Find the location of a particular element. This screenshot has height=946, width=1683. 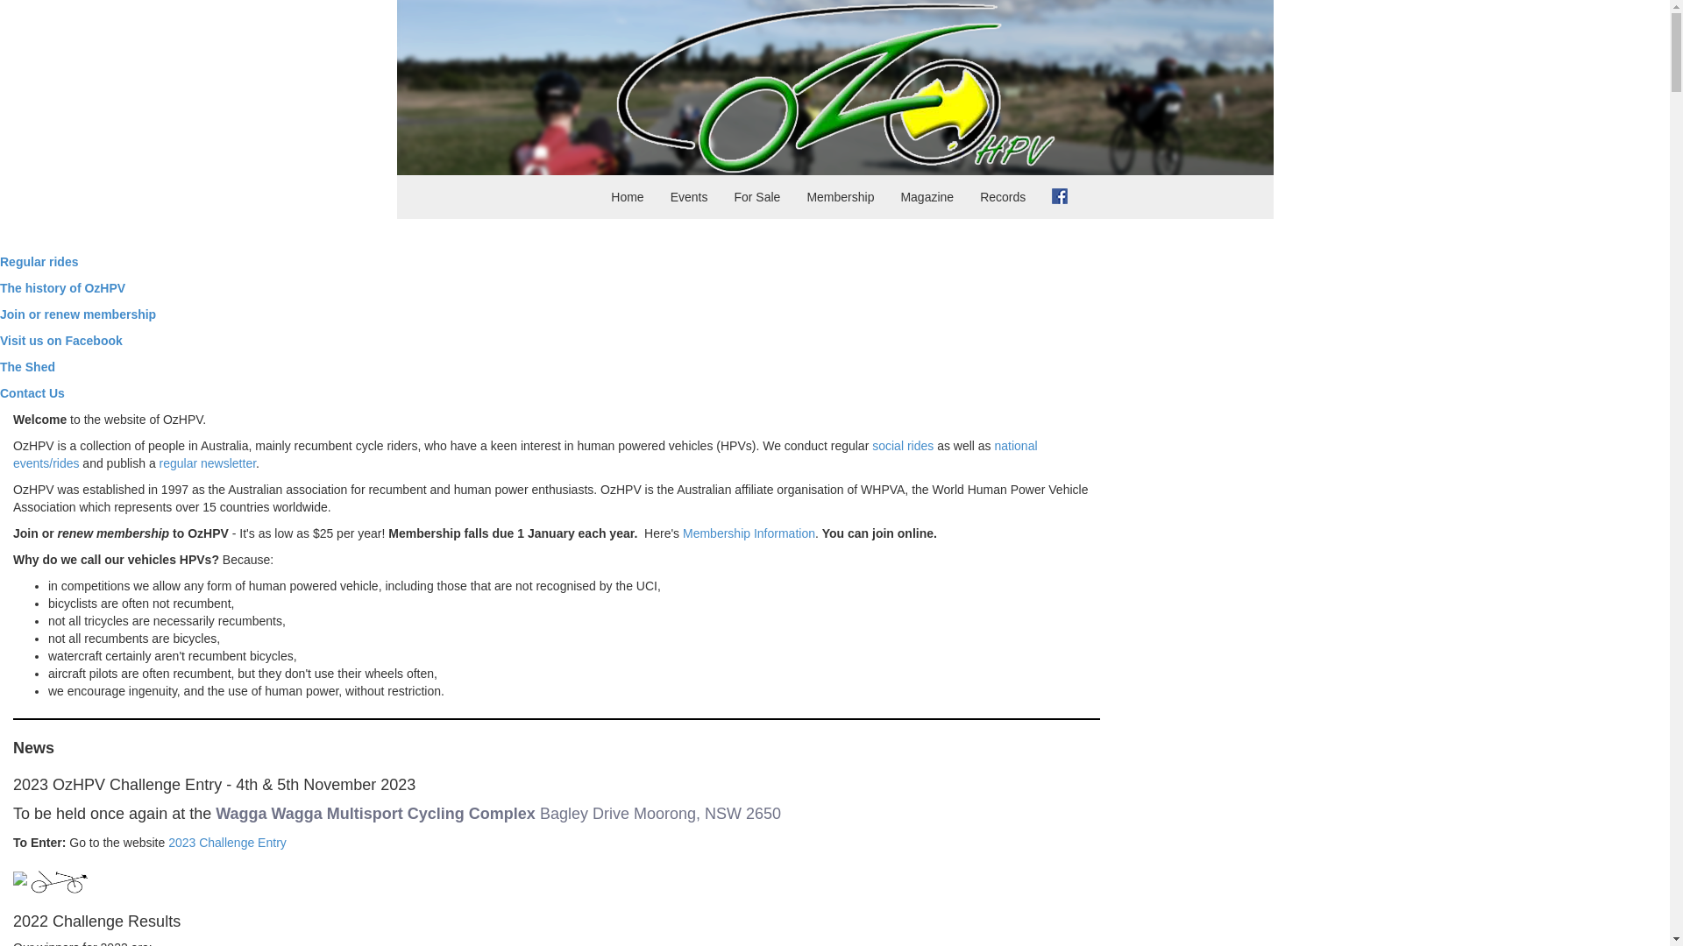

For Sale is located at coordinates (757, 197).